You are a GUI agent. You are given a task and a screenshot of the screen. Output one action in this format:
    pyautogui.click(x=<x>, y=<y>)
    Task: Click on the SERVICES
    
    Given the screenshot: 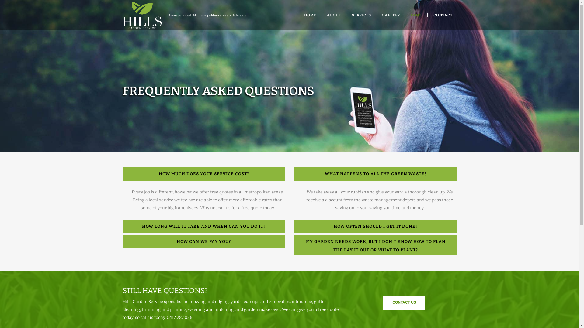 What is the action you would take?
    pyautogui.click(x=361, y=15)
    